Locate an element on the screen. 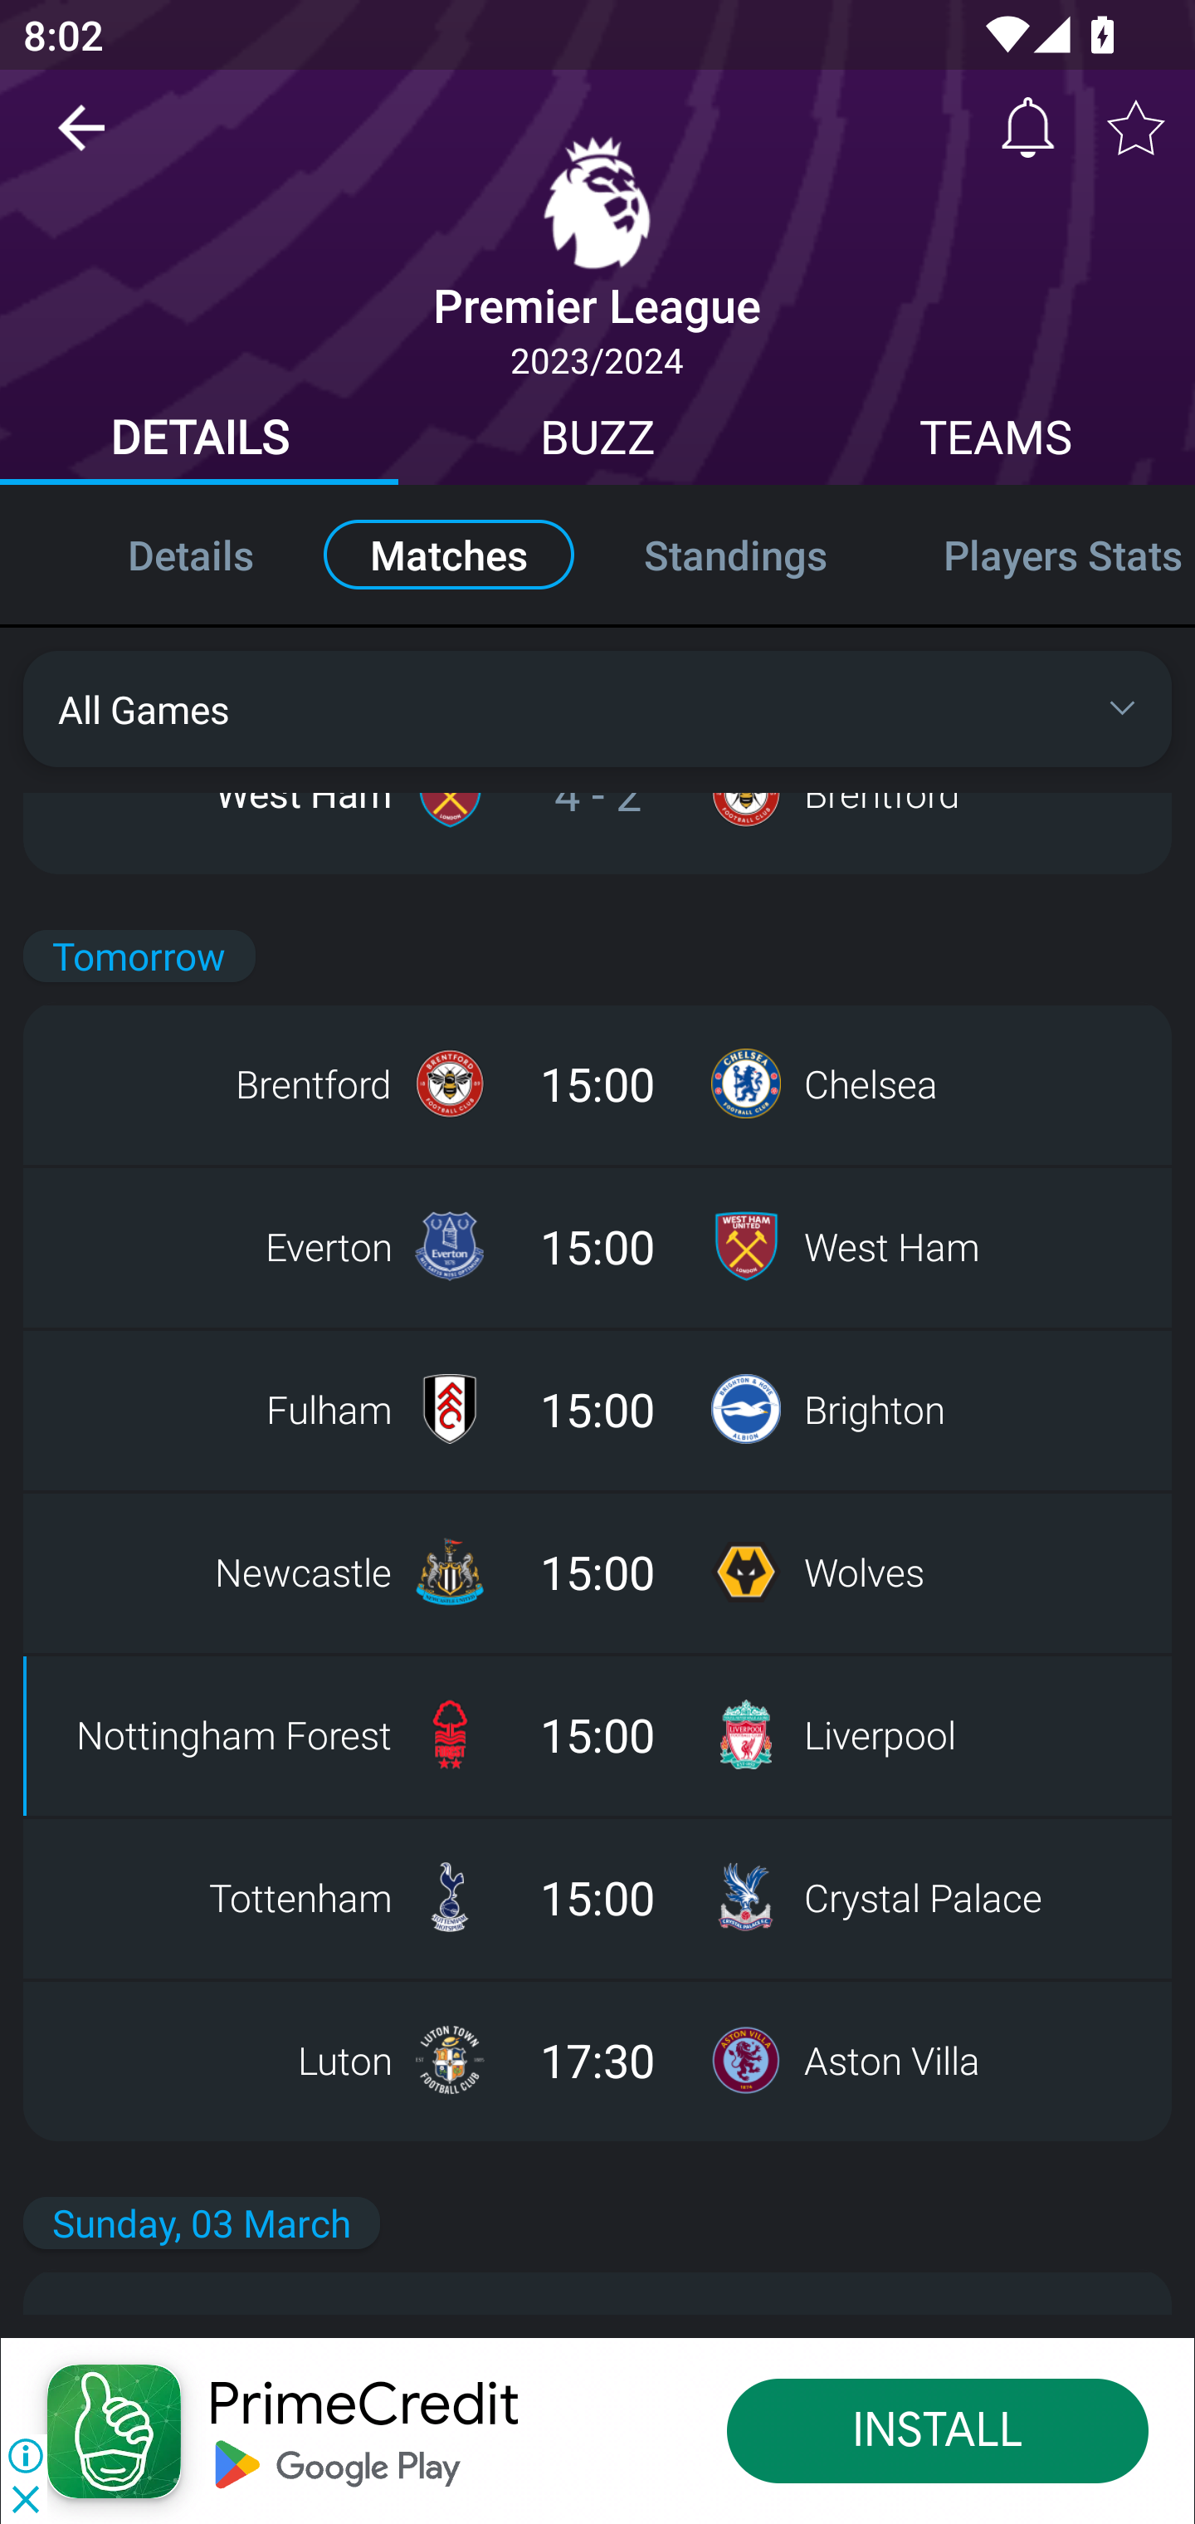 The width and height of the screenshot is (1195, 2524). Newcastle 15:00 Wolves is located at coordinates (597, 1571).